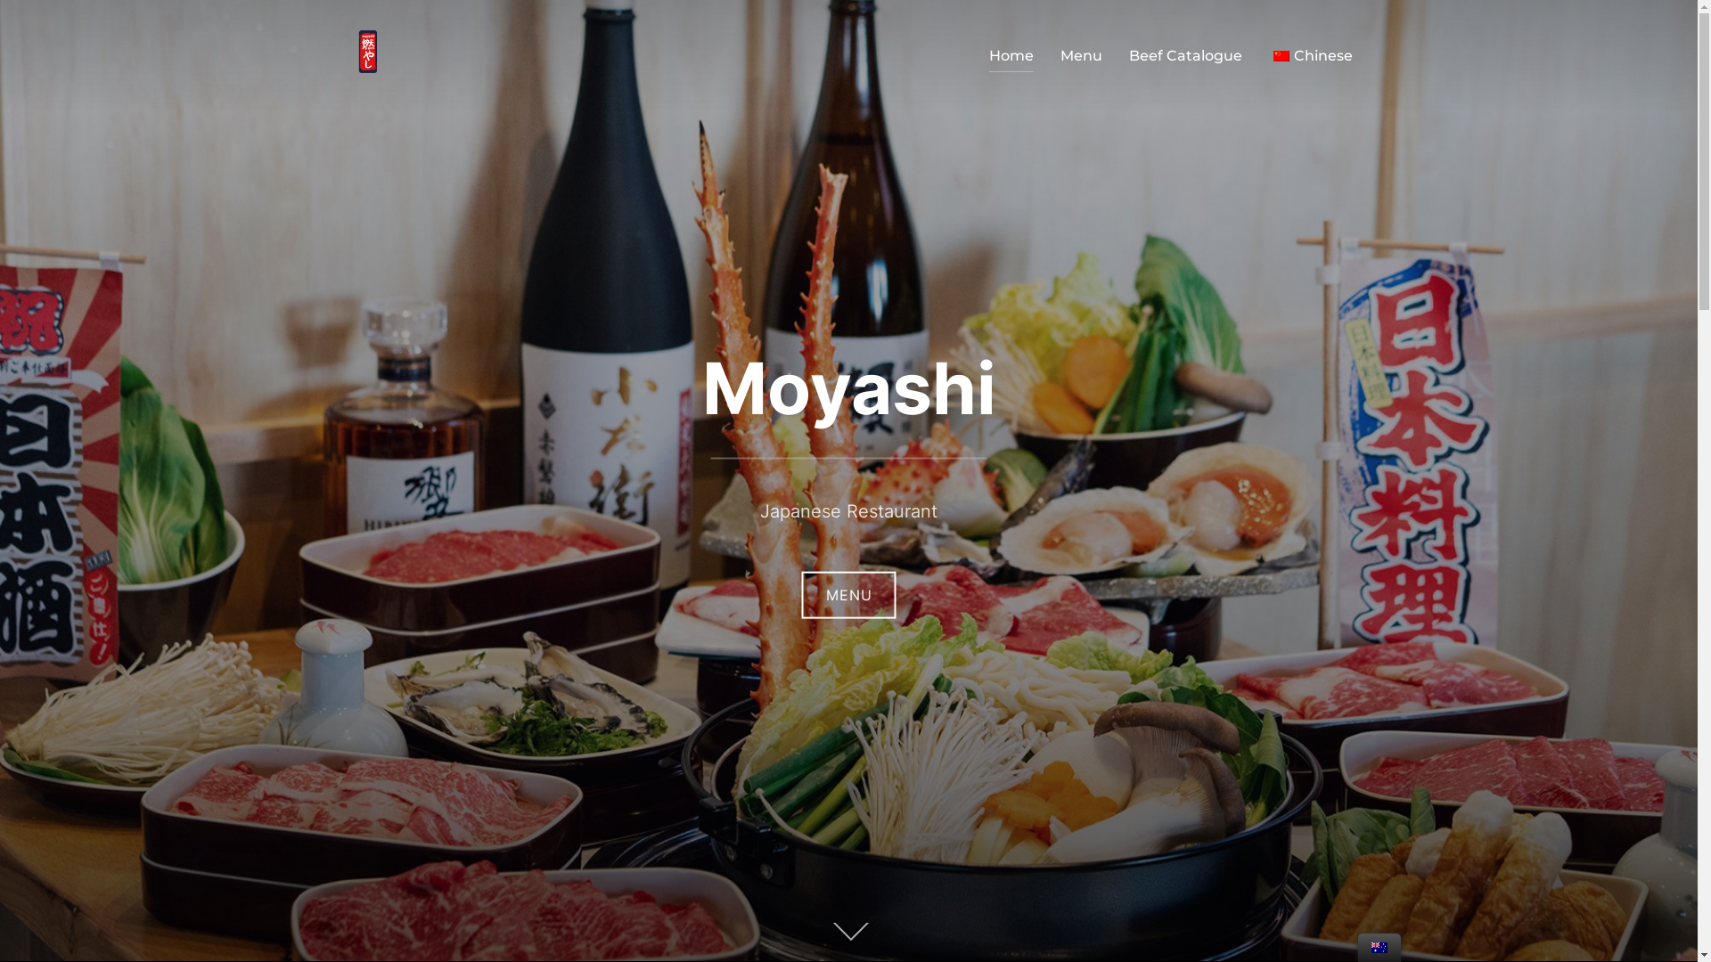  Describe the element at coordinates (849, 595) in the screenshot. I see `MENU` at that location.